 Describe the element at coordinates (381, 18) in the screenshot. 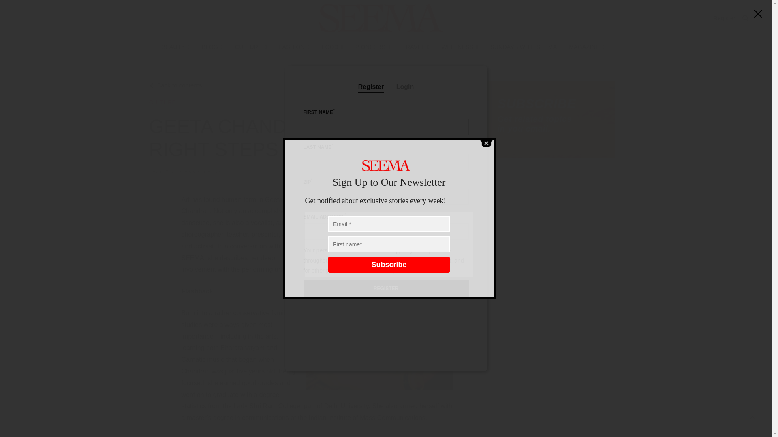

I see `Seema` at that location.